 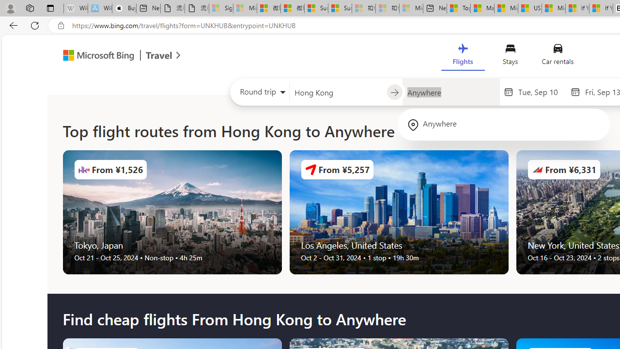 What do you see at coordinates (511, 56) in the screenshot?
I see `Stays` at bounding box center [511, 56].